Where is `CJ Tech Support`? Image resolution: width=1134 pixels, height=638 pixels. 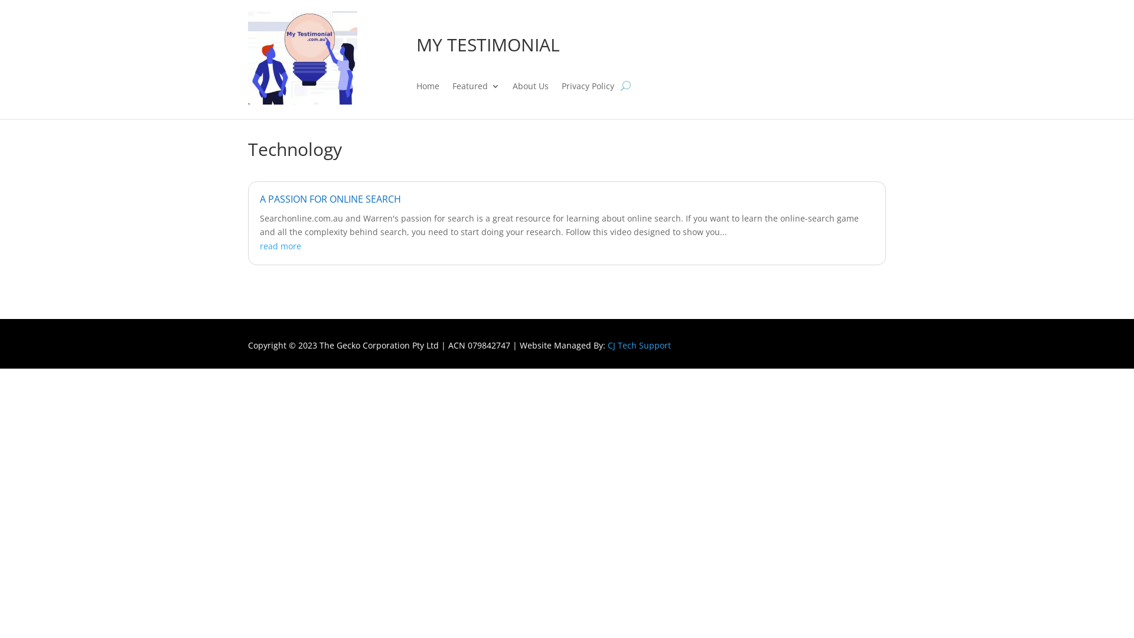 CJ Tech Support is located at coordinates (639, 345).